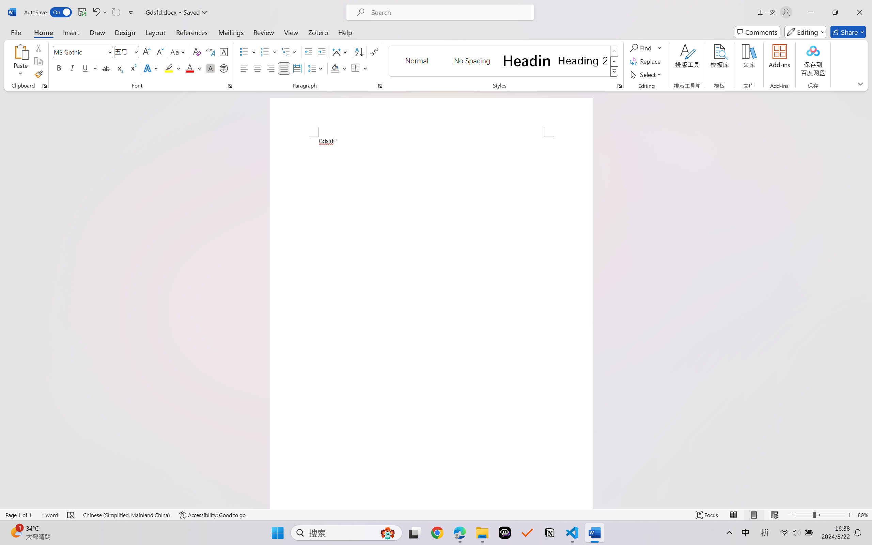  Describe the element at coordinates (190, 68) in the screenshot. I see `Font Color Red` at that location.